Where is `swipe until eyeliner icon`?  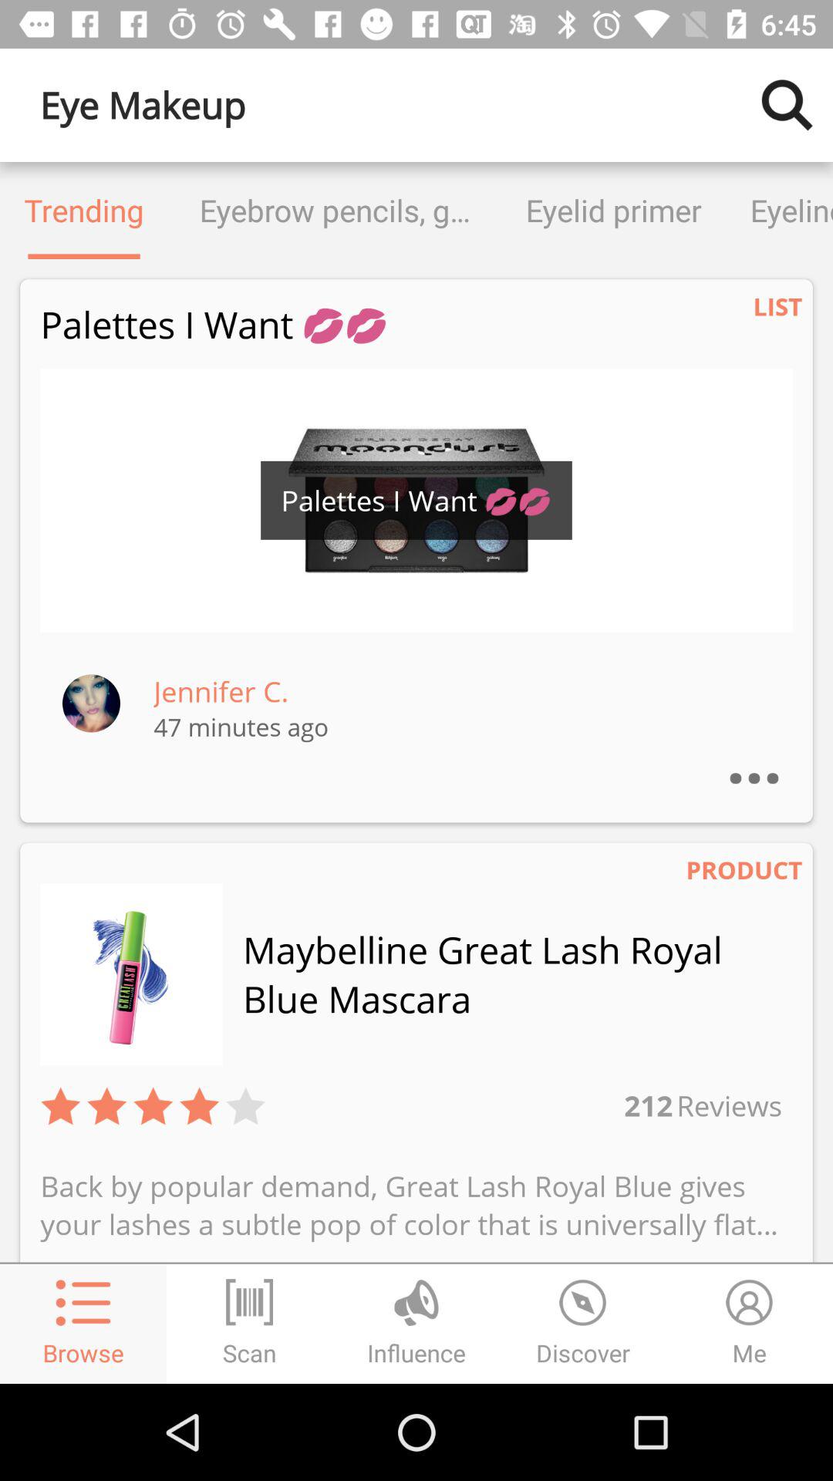 swipe until eyeliner icon is located at coordinates (779, 210).